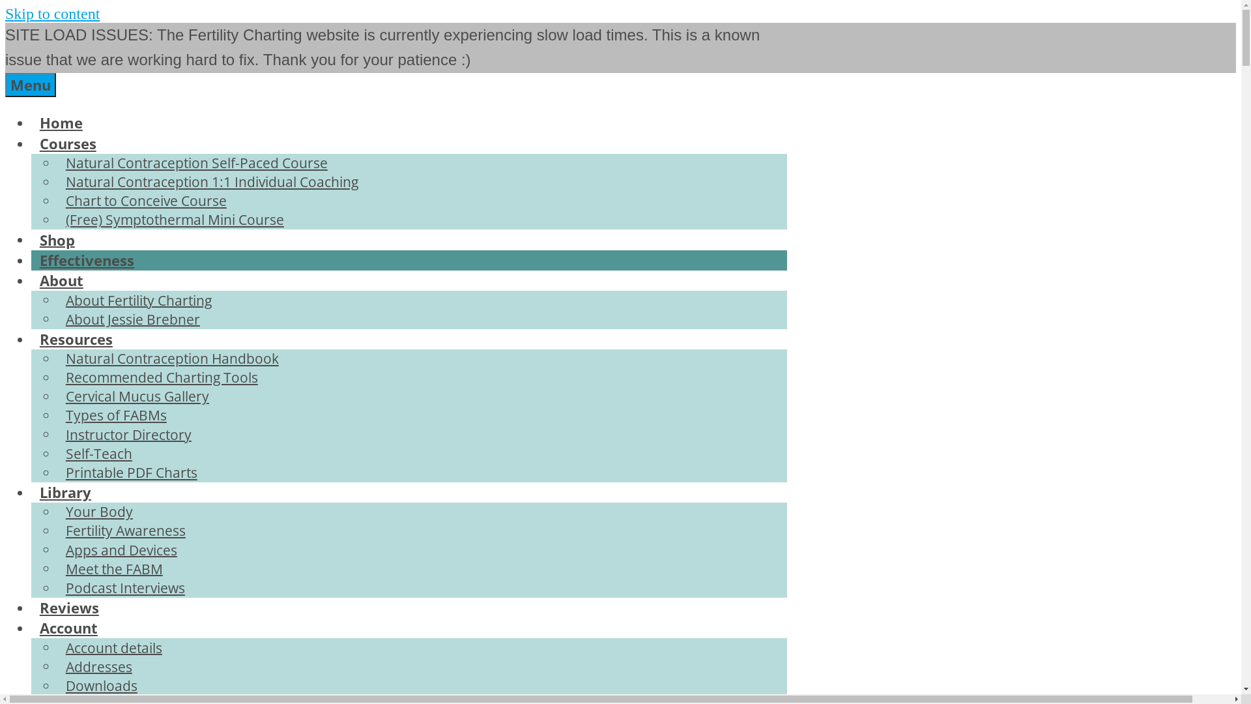 The height and width of the screenshot is (704, 1251). What do you see at coordinates (133, 319) in the screenshot?
I see `About Jessie Brebner` at bounding box center [133, 319].